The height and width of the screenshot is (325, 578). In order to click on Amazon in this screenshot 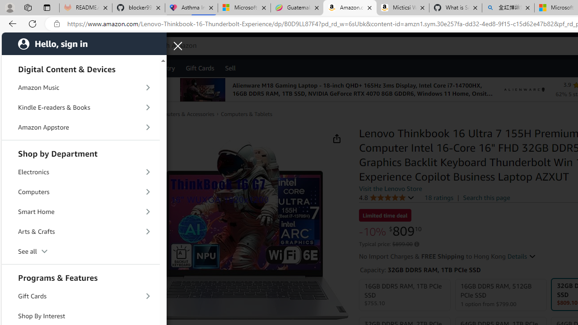, I will do `click(34, 46)`.